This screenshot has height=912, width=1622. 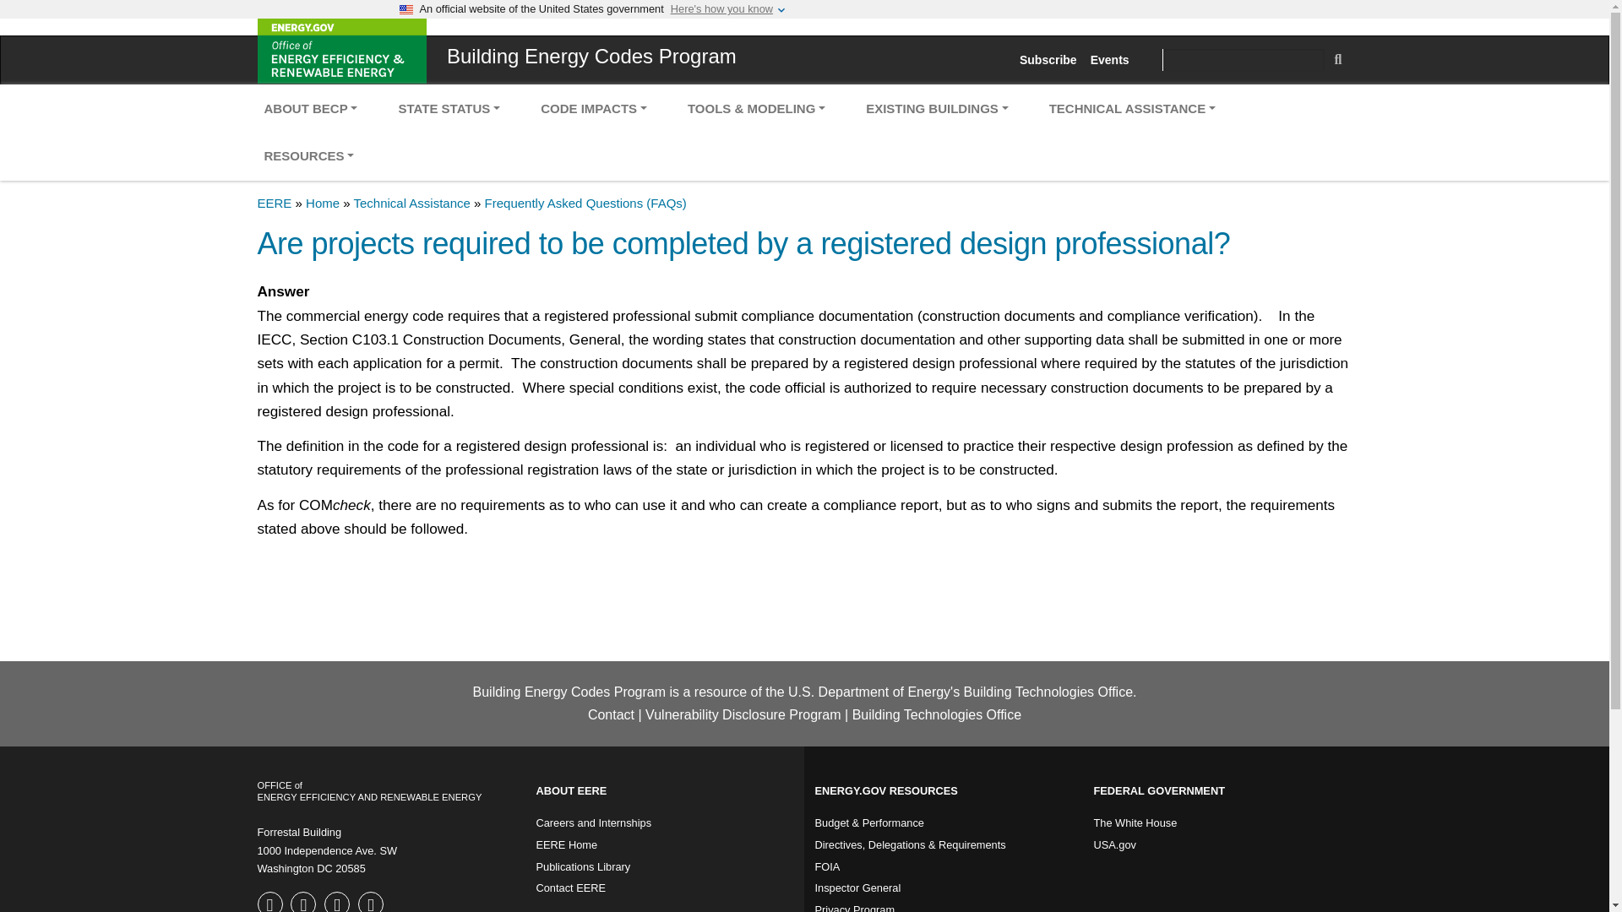 What do you see at coordinates (1048, 60) in the screenshot?
I see `Subscribe` at bounding box center [1048, 60].